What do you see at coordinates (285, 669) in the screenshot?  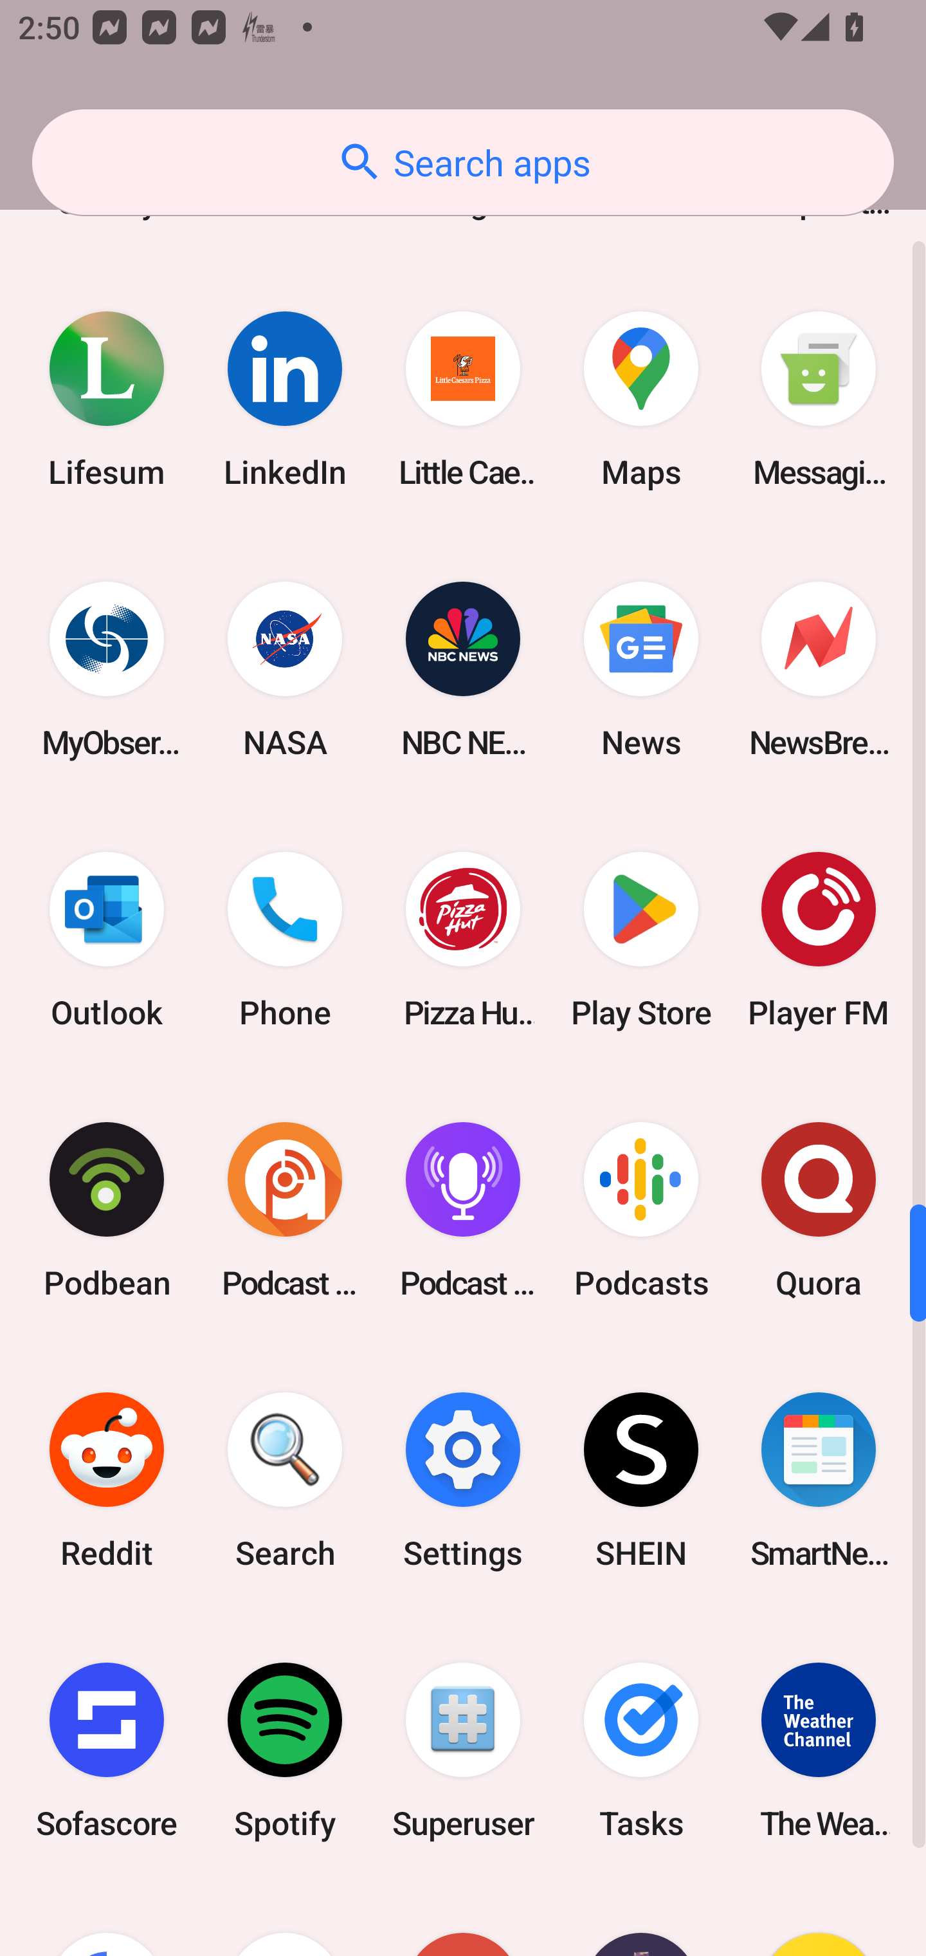 I see `NASA` at bounding box center [285, 669].